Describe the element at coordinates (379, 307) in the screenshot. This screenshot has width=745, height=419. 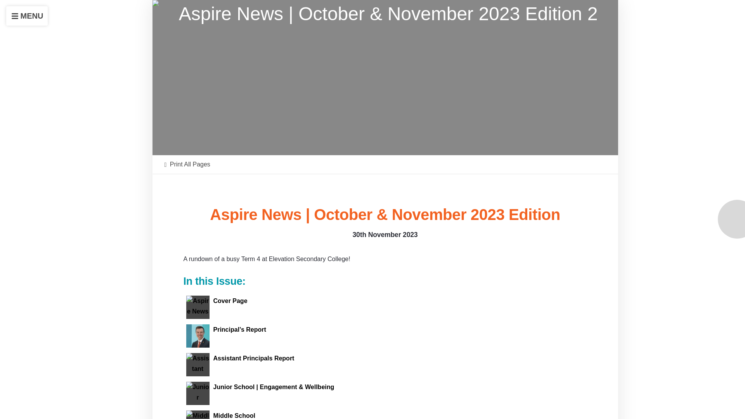
I see `Cover Page` at that location.